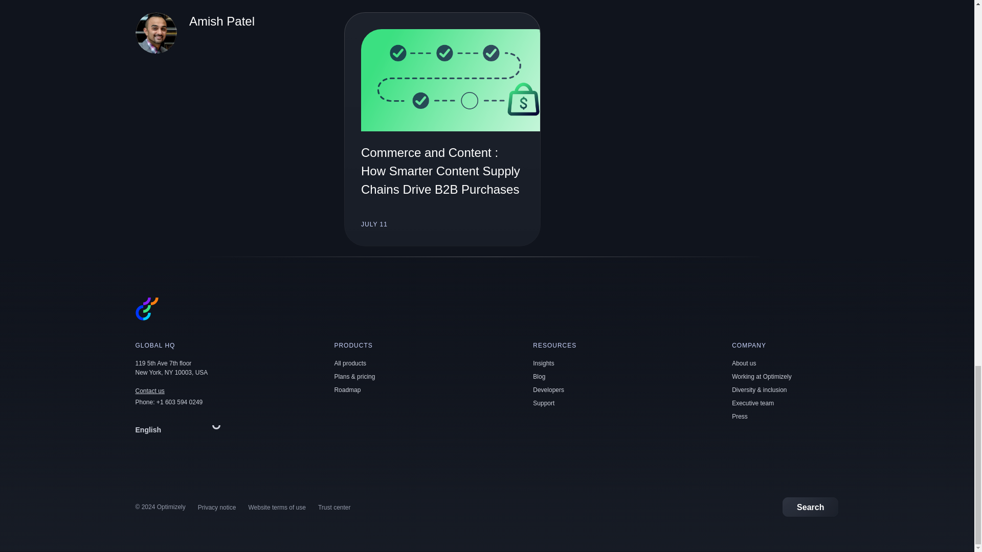 Image resolution: width=982 pixels, height=552 pixels. What do you see at coordinates (810, 507) in the screenshot?
I see `Search` at bounding box center [810, 507].